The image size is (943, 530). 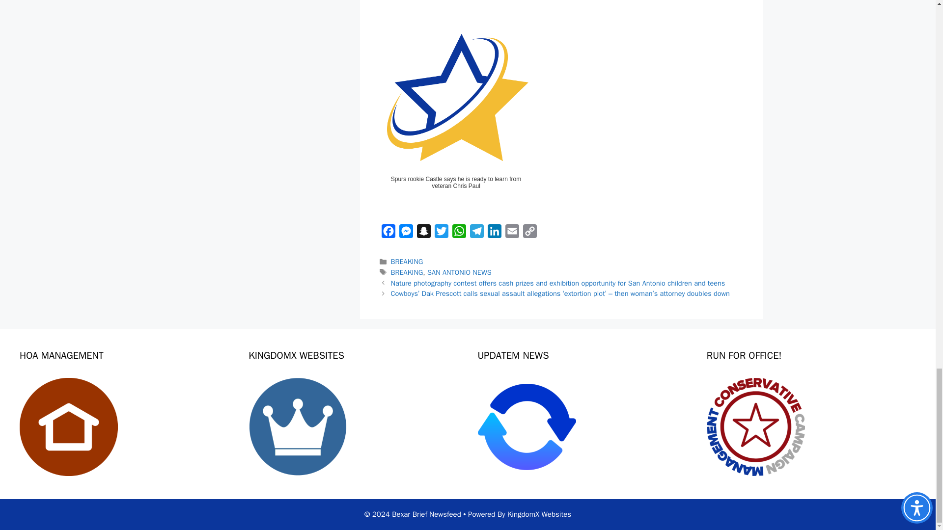 What do you see at coordinates (423, 233) in the screenshot?
I see `Snapchat` at bounding box center [423, 233].